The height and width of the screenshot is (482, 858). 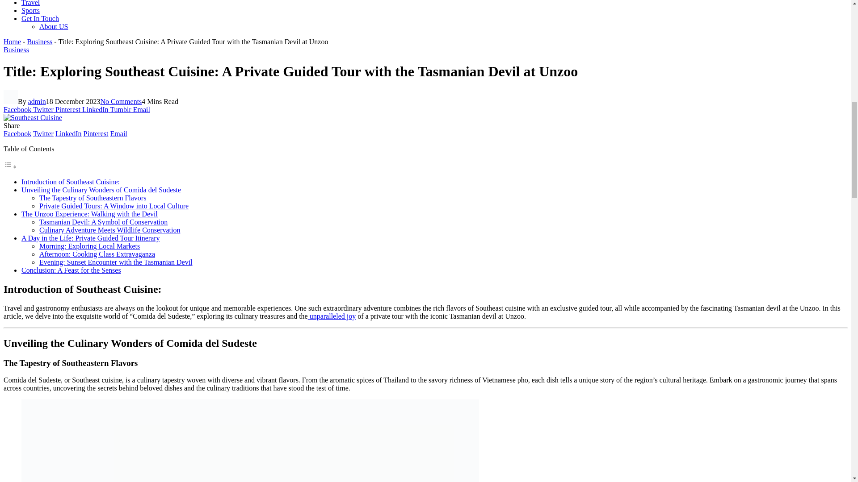 What do you see at coordinates (30, 11) in the screenshot?
I see `Sports` at bounding box center [30, 11].